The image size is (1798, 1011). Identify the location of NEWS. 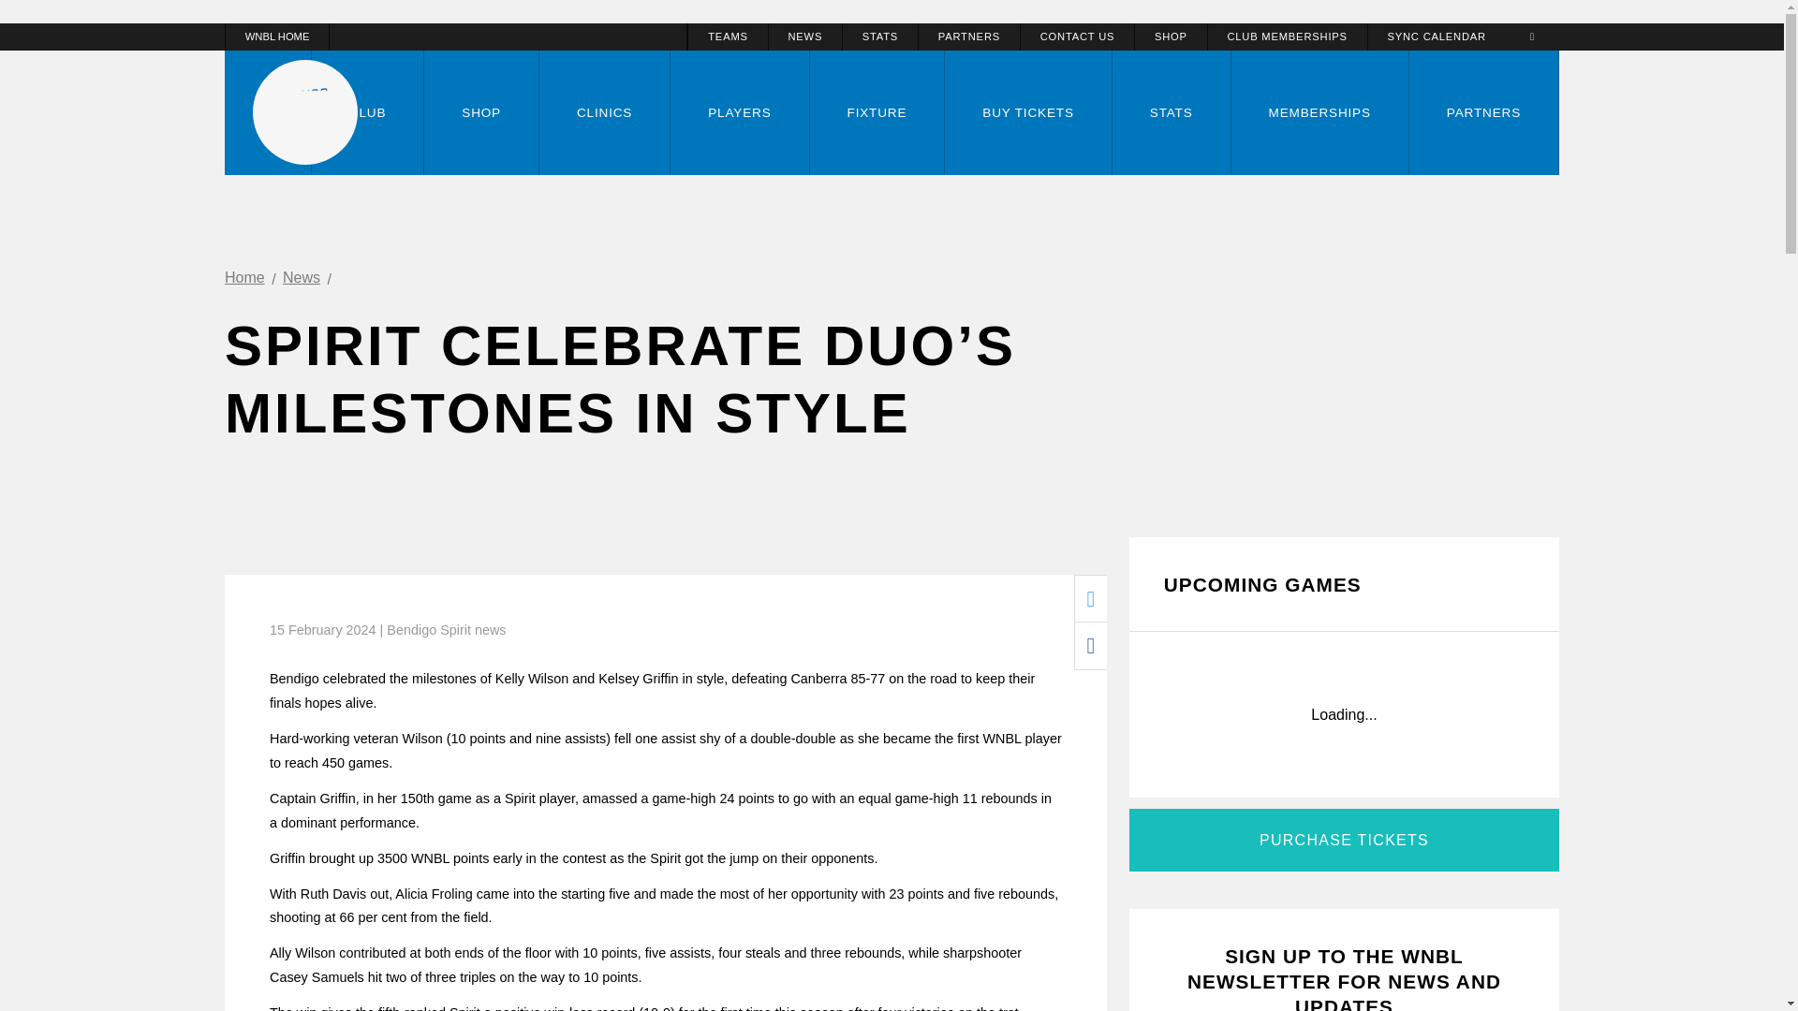
(805, 37).